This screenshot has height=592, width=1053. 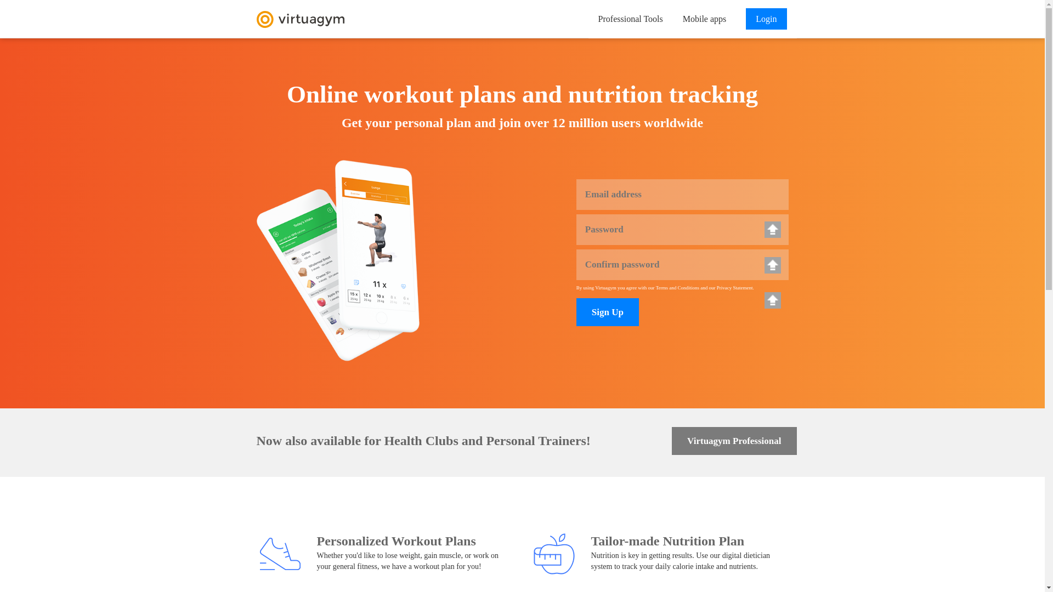 What do you see at coordinates (735, 287) in the screenshot?
I see `Privacy Statement` at bounding box center [735, 287].